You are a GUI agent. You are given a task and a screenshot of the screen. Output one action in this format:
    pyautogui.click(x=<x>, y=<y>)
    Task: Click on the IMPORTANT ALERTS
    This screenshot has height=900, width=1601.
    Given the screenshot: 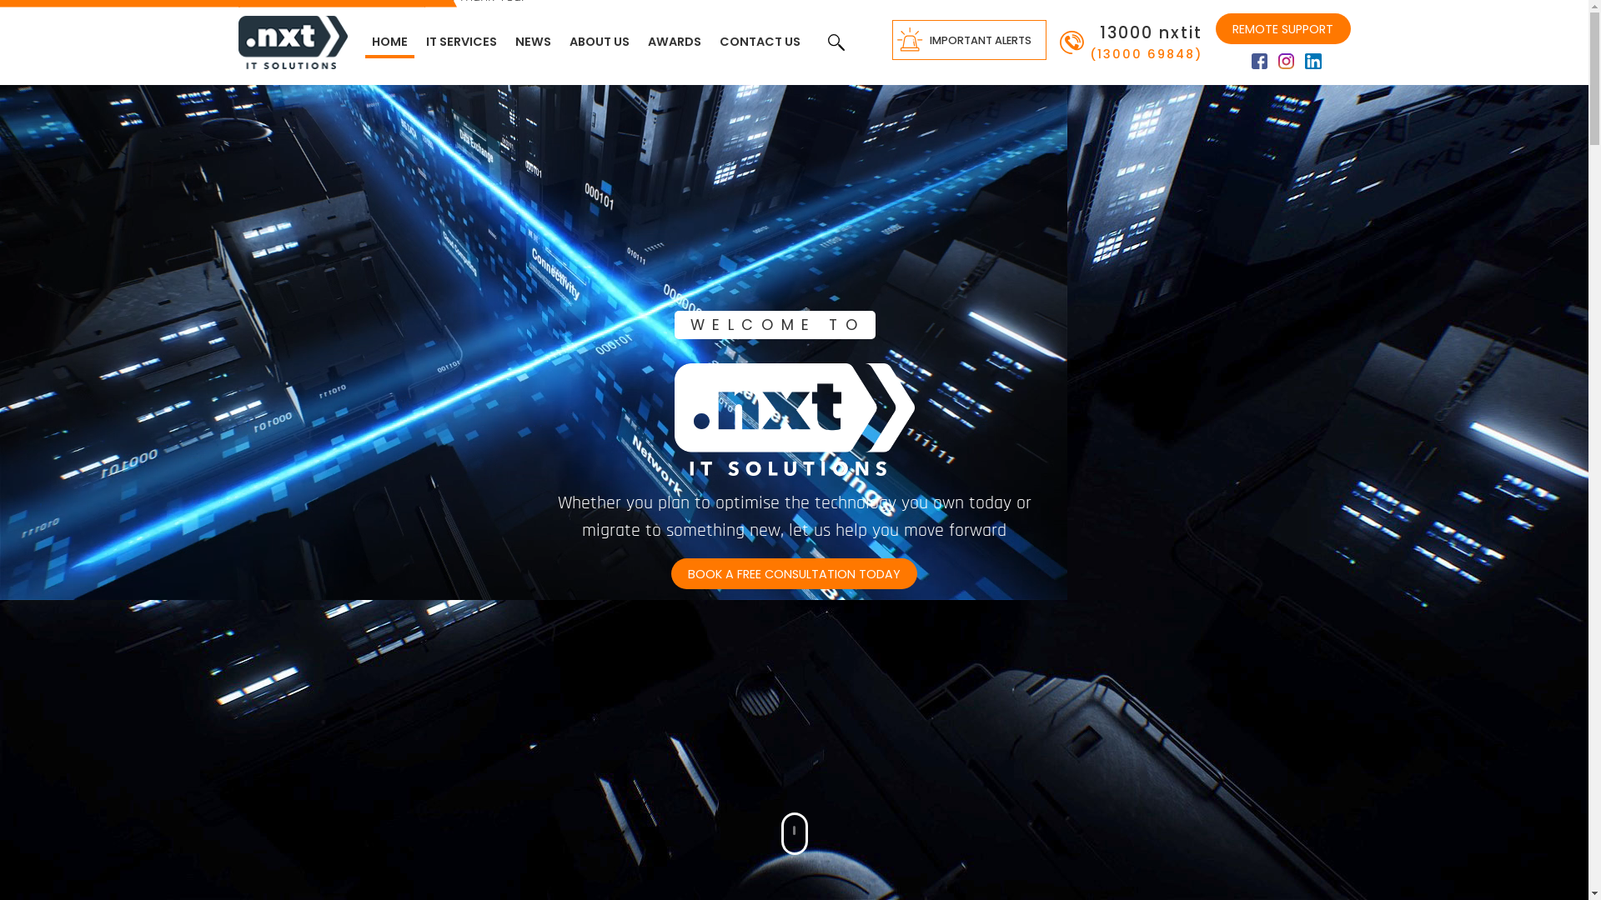 What is the action you would take?
    pyautogui.click(x=969, y=40)
    